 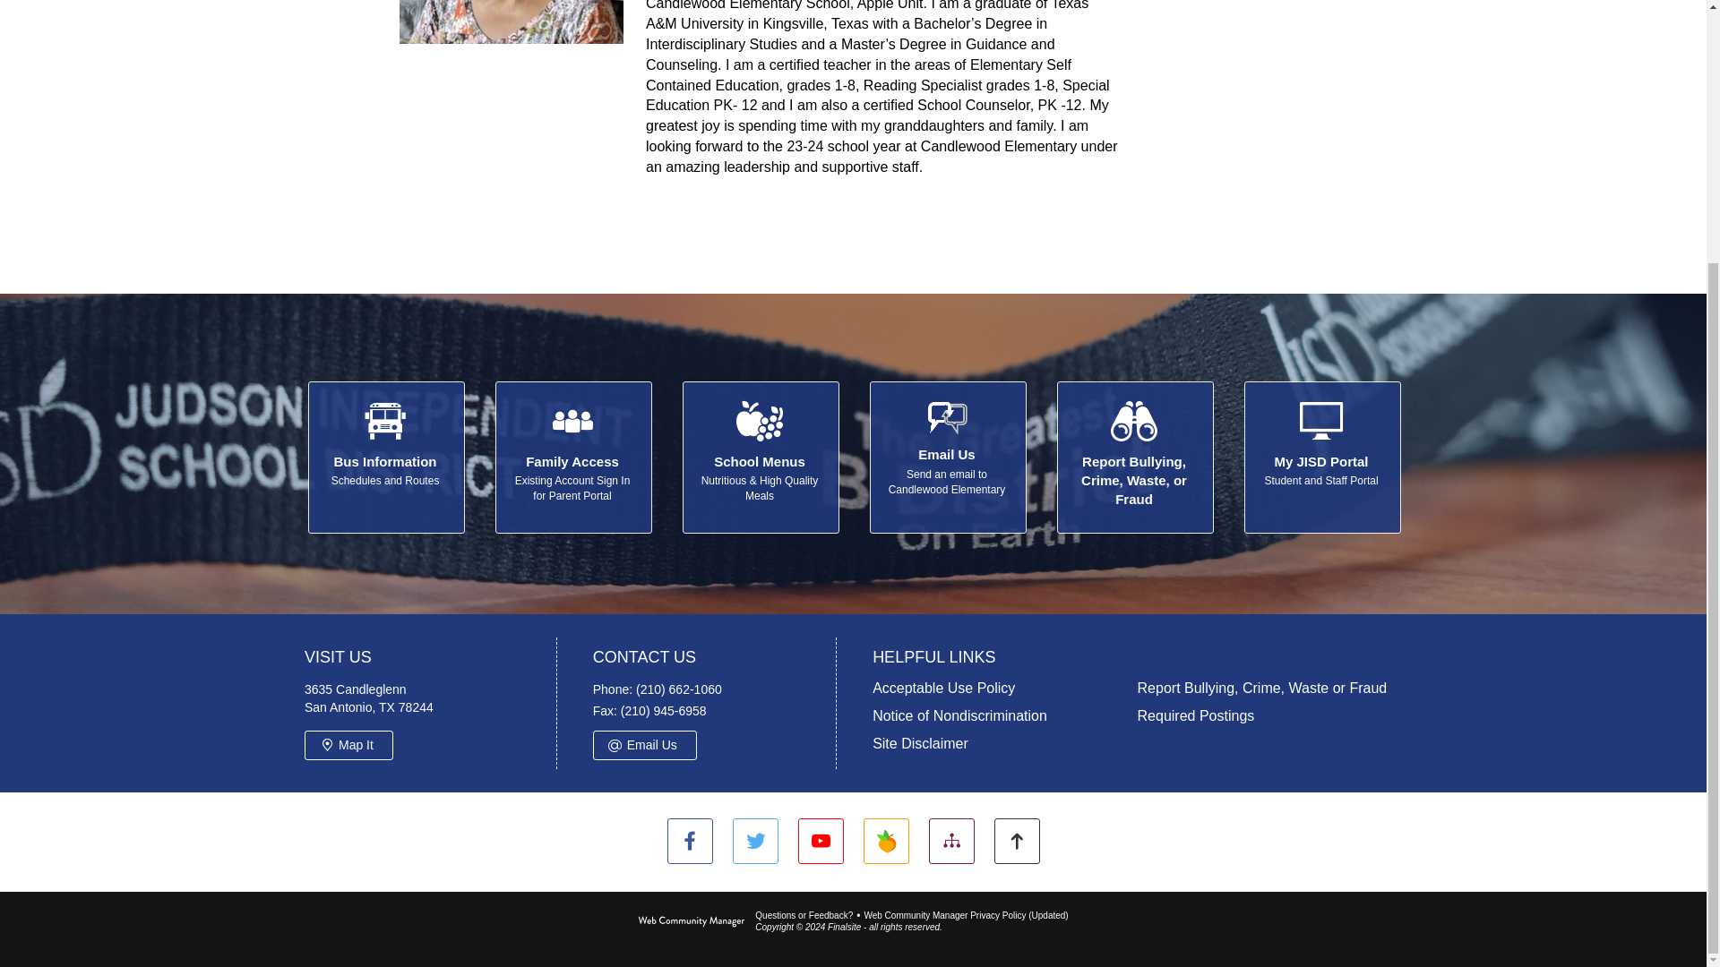 I want to click on Click to email the primary contact, so click(x=804, y=915).